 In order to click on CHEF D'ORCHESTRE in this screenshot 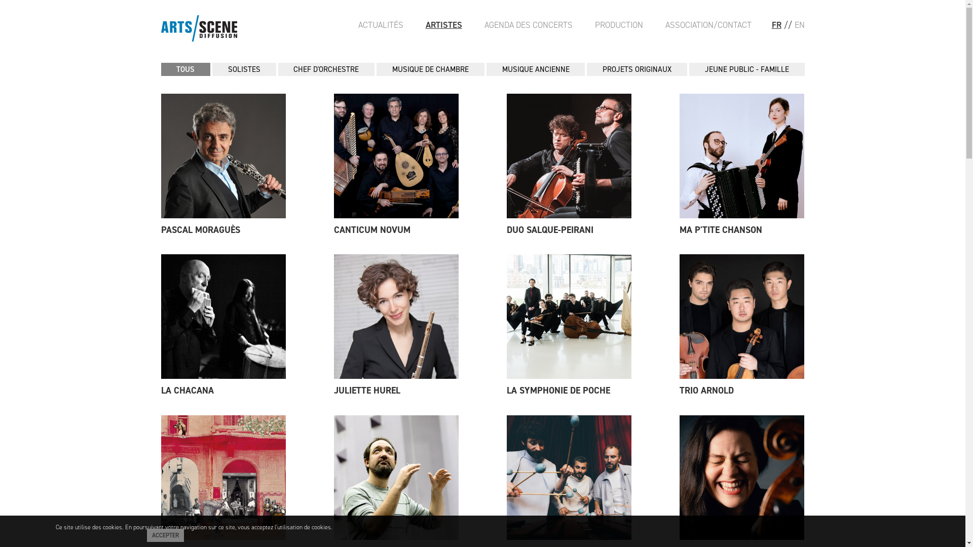, I will do `click(326, 70)`.